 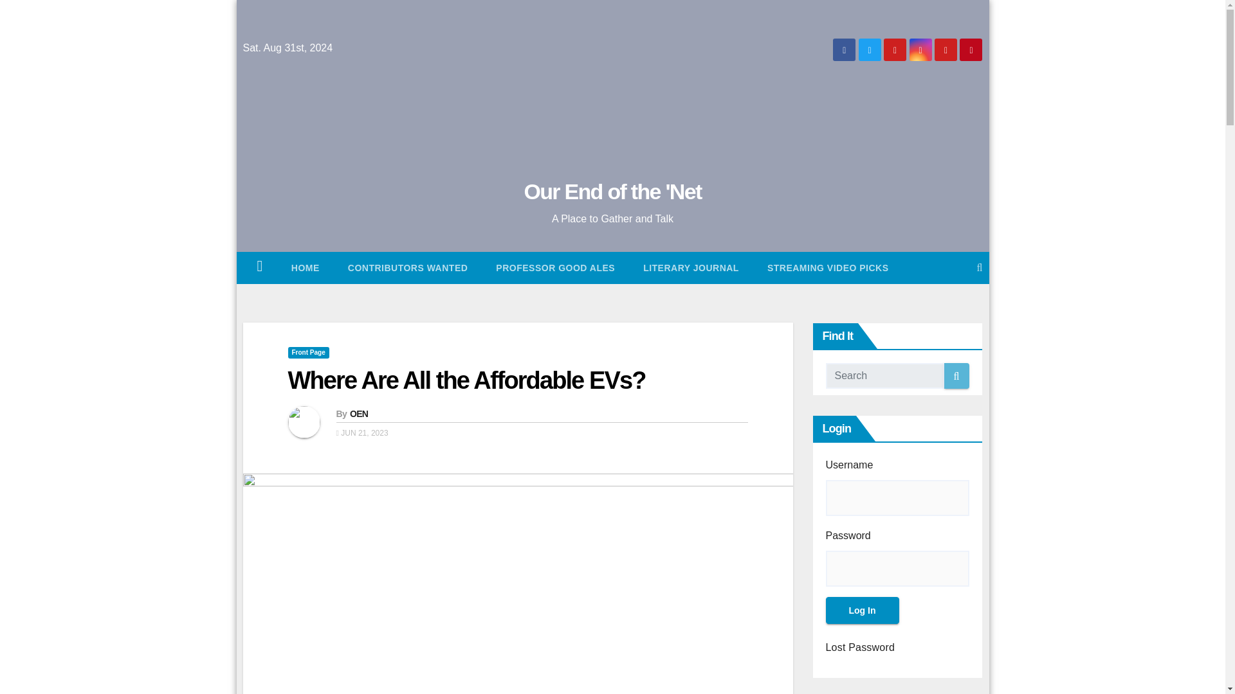 I want to click on Permalink to: Where Are All the Affordable EVs?, so click(x=467, y=380).